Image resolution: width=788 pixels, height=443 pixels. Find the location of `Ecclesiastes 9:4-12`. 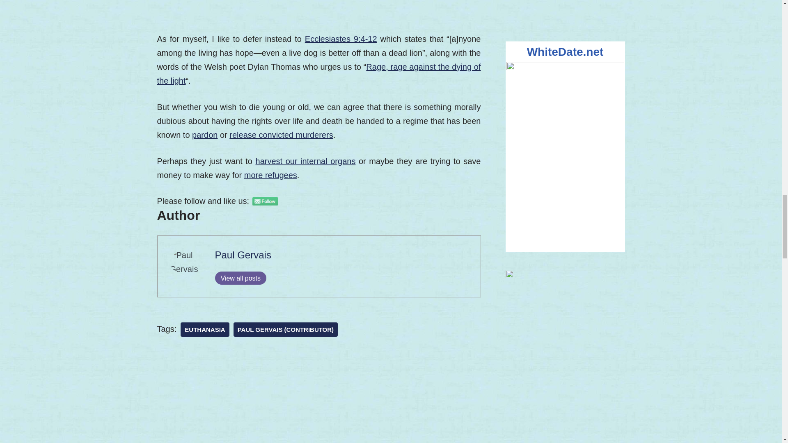

Ecclesiastes 9:4-12 is located at coordinates (341, 39).